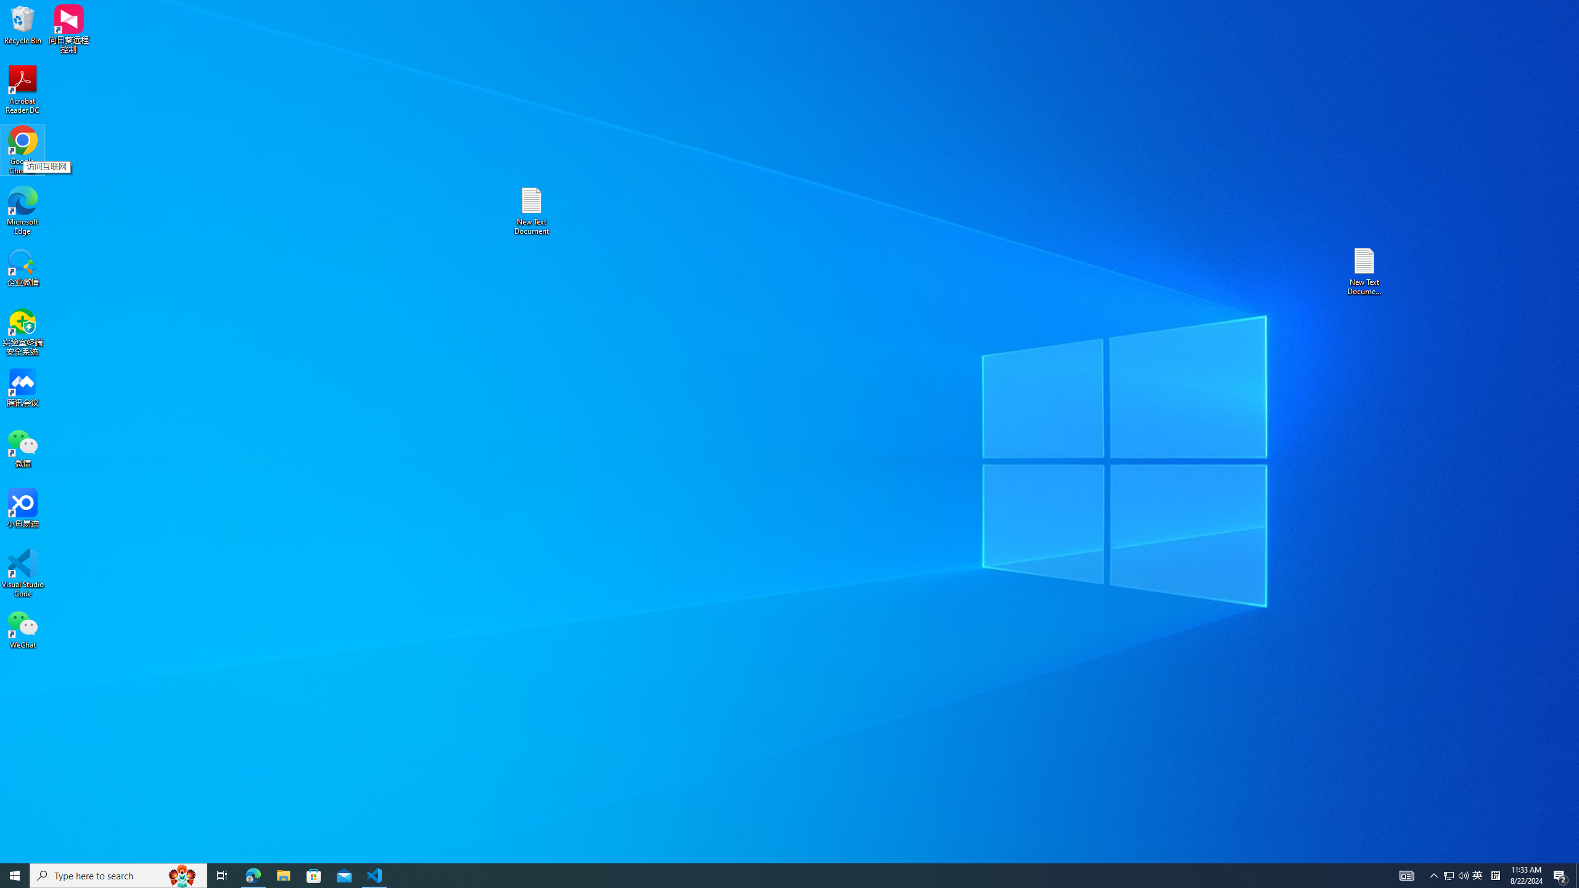  I want to click on Search highlights icon opens search home window, so click(183, 876).